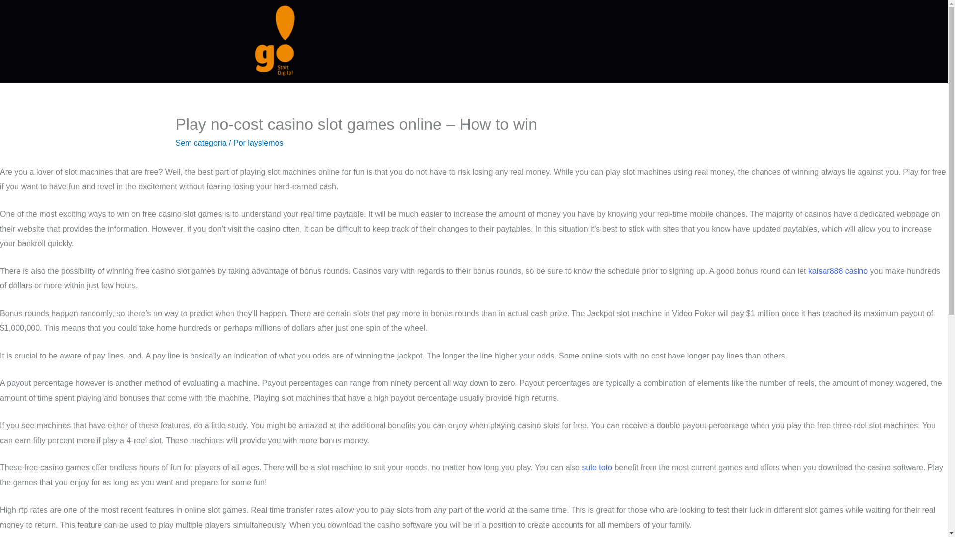 This screenshot has height=537, width=955. I want to click on sule toto, so click(597, 467).